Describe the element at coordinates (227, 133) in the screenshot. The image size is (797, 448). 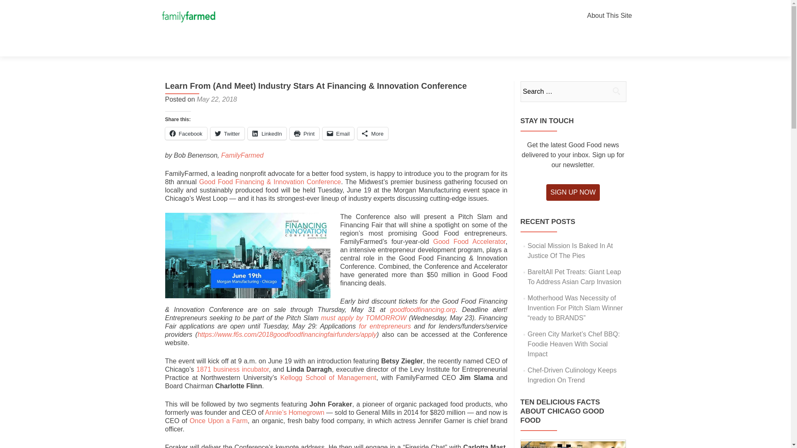
I see `Click to share on Twitter` at that location.